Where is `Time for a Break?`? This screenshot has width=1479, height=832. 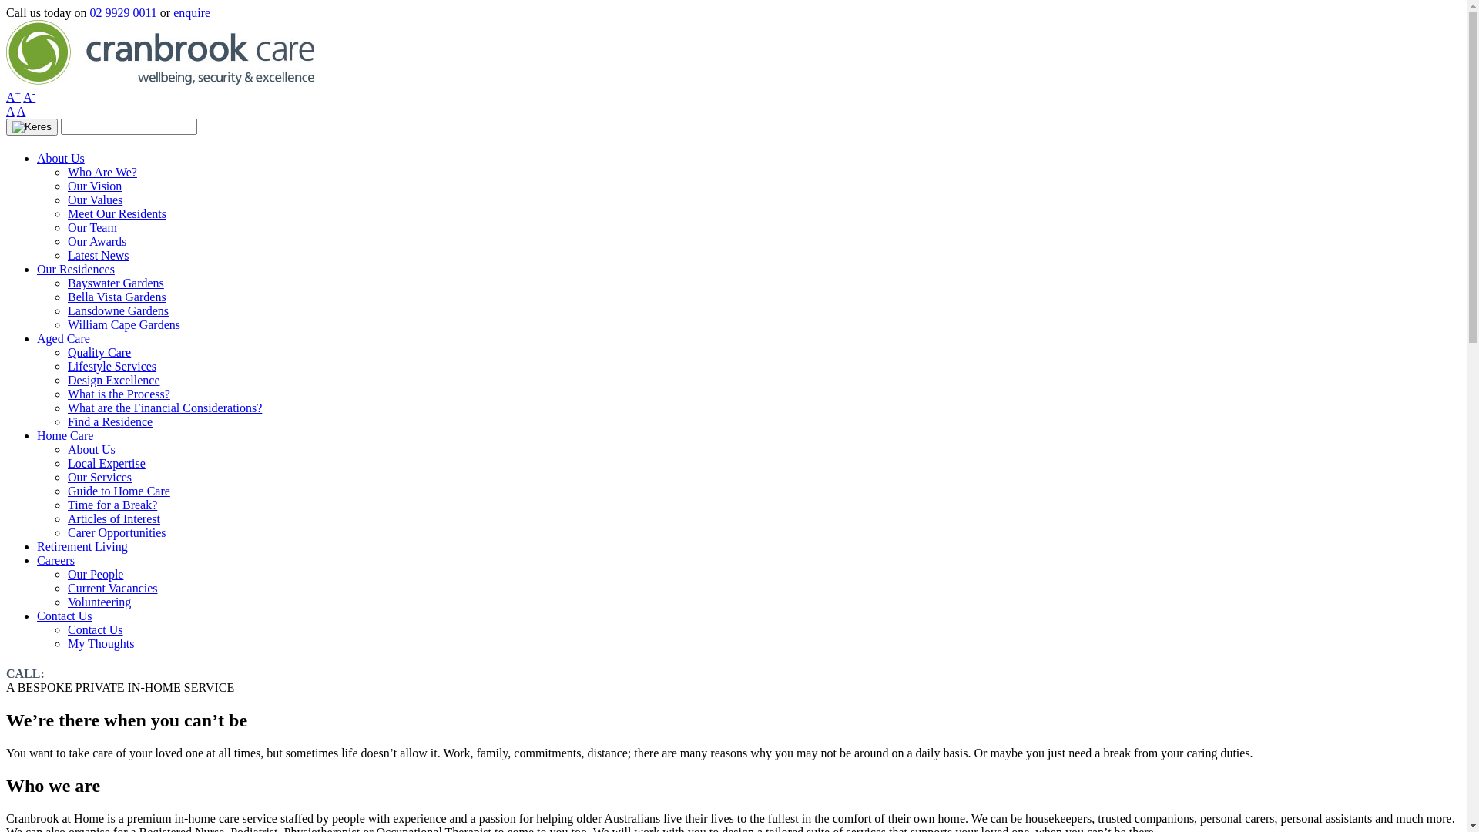 Time for a Break? is located at coordinates (112, 505).